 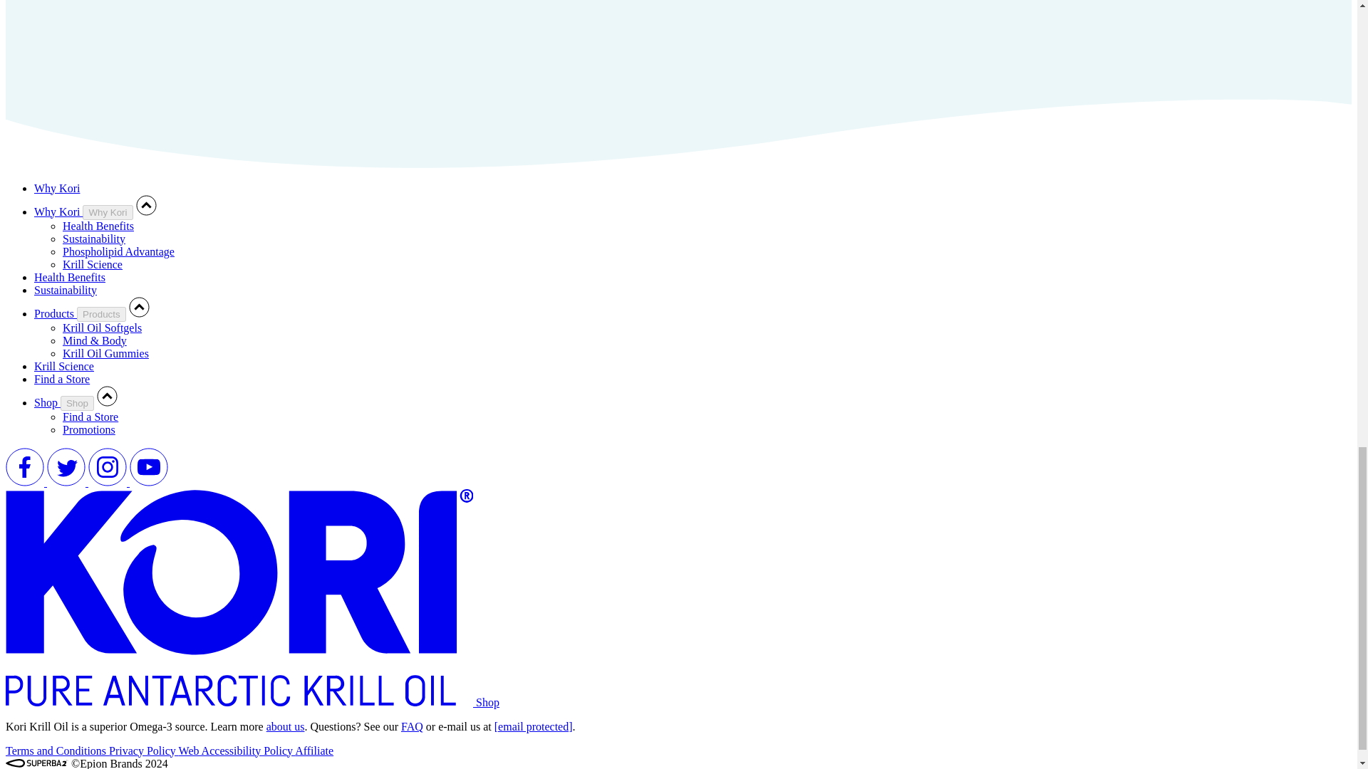 I want to click on Kori Krill Oil, so click(x=241, y=702).